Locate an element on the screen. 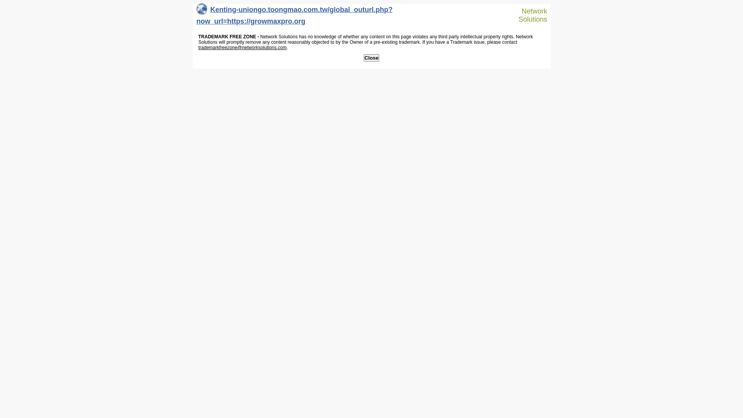  Network Solutions is located at coordinates (529, 15).